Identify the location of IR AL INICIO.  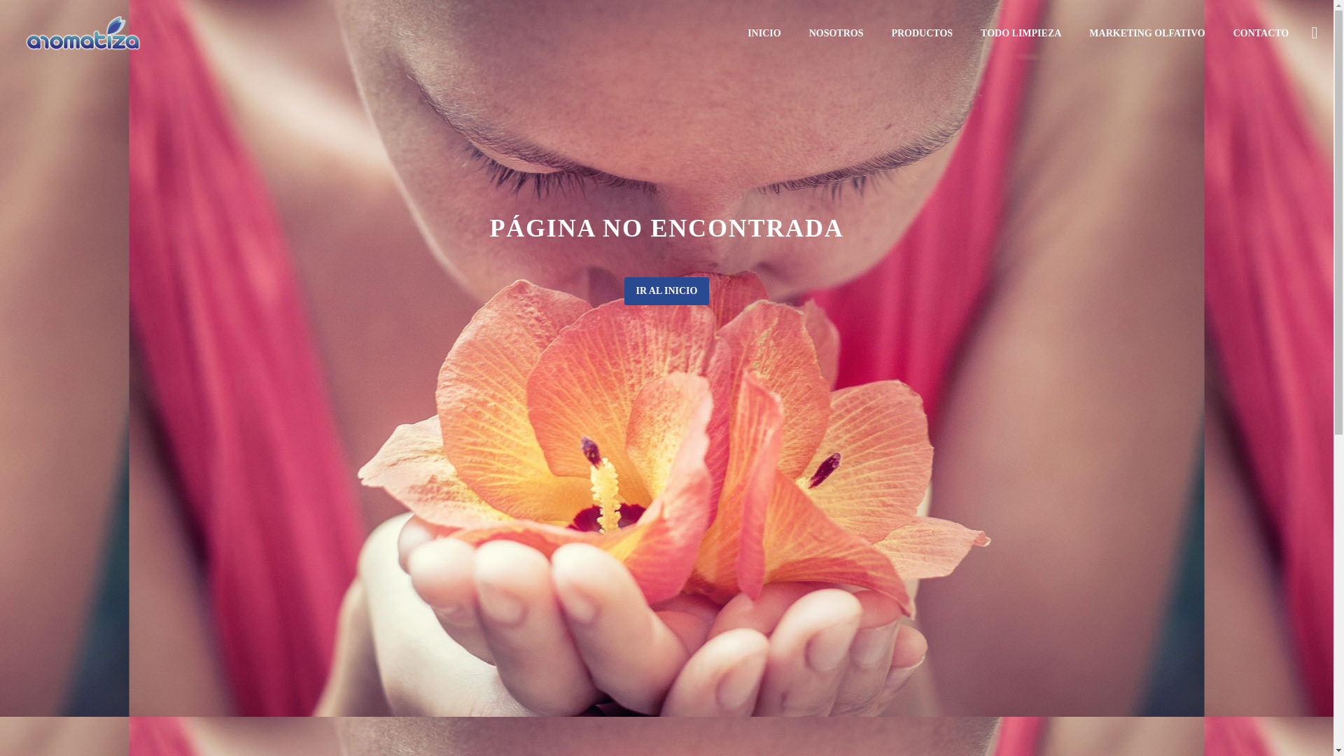
(666, 291).